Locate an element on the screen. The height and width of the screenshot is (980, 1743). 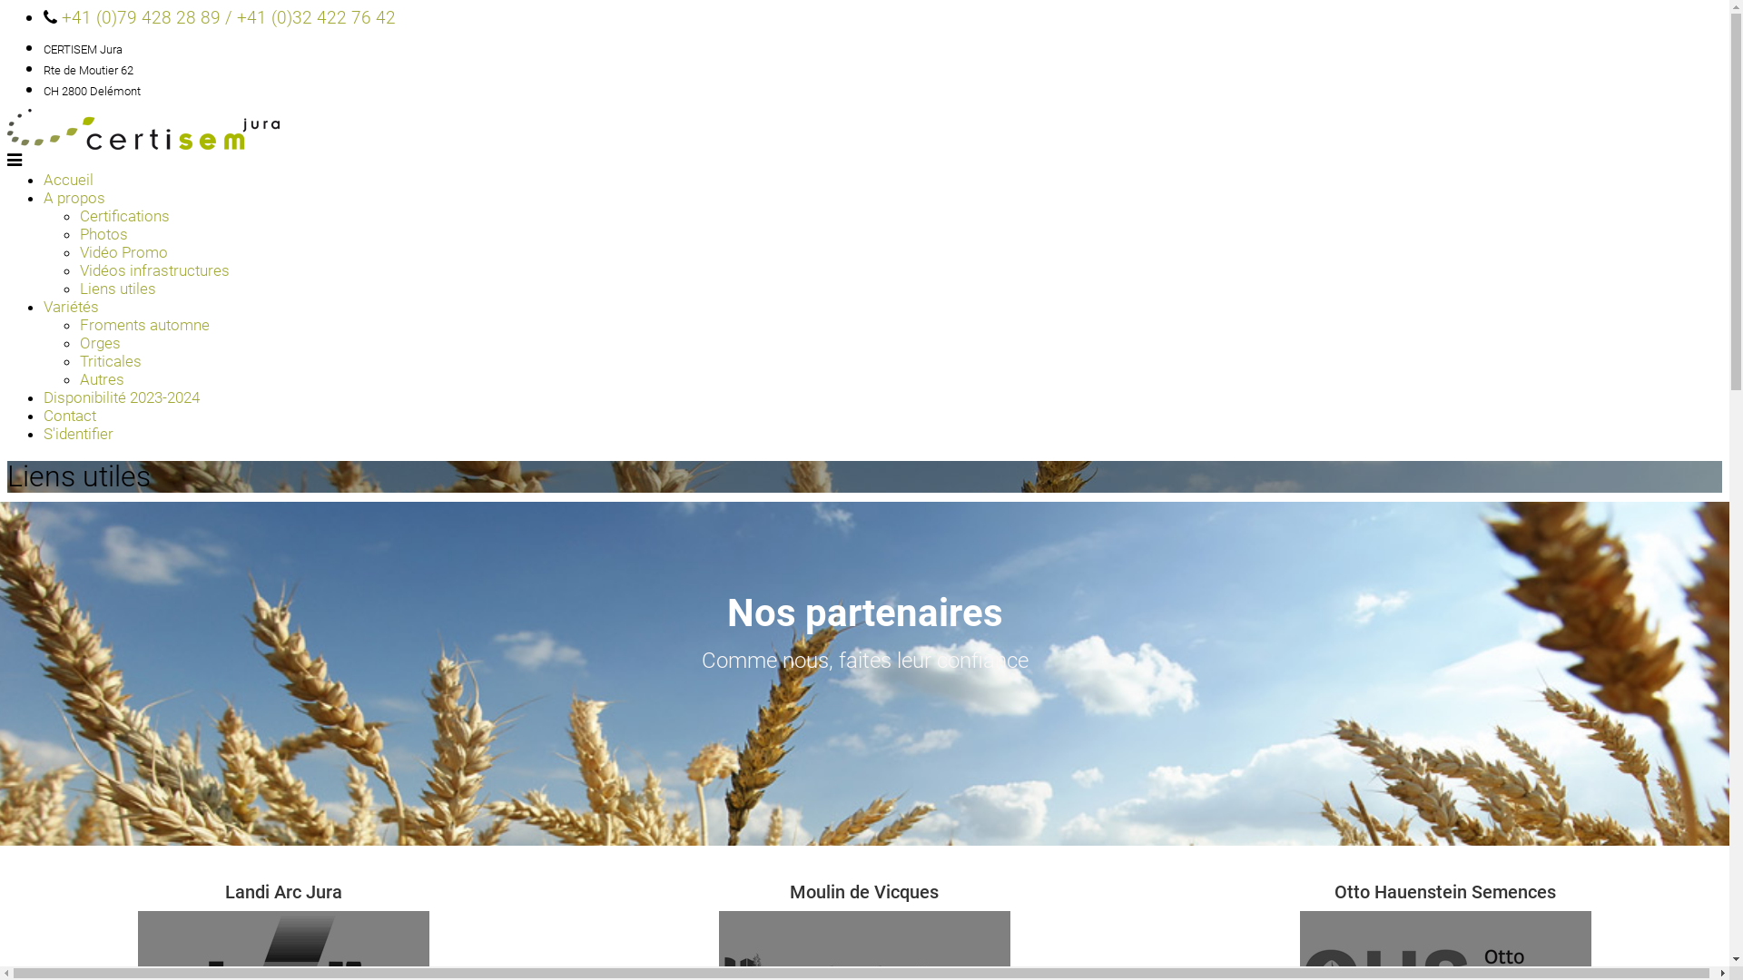
A propos is located at coordinates (74, 198).